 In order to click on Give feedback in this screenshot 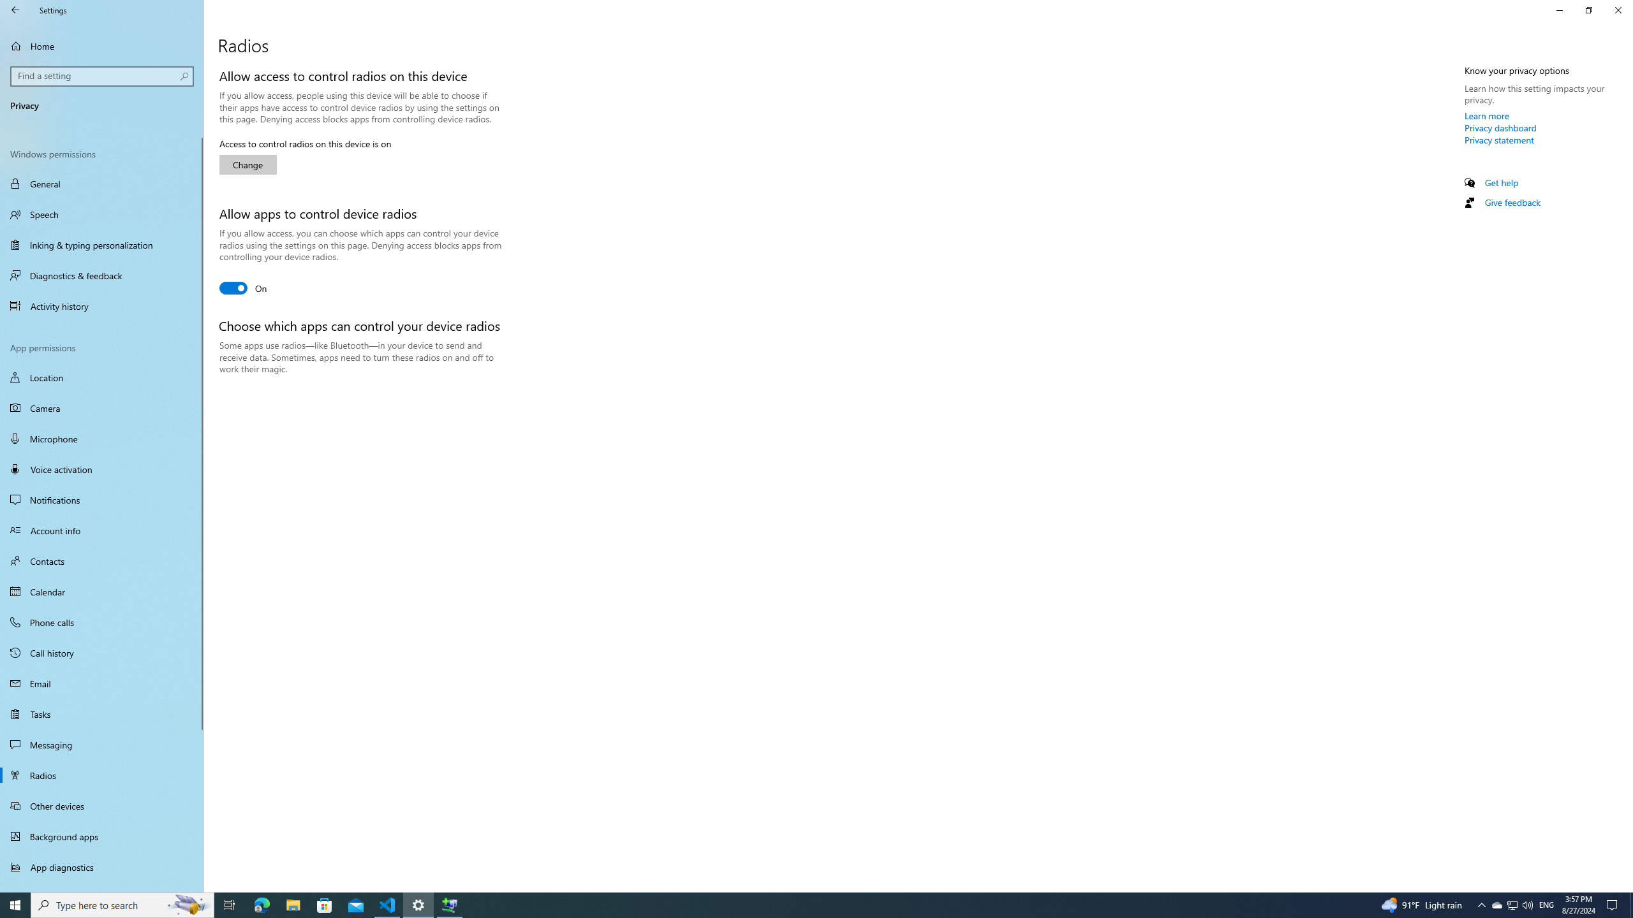, I will do `click(1512, 202)`.